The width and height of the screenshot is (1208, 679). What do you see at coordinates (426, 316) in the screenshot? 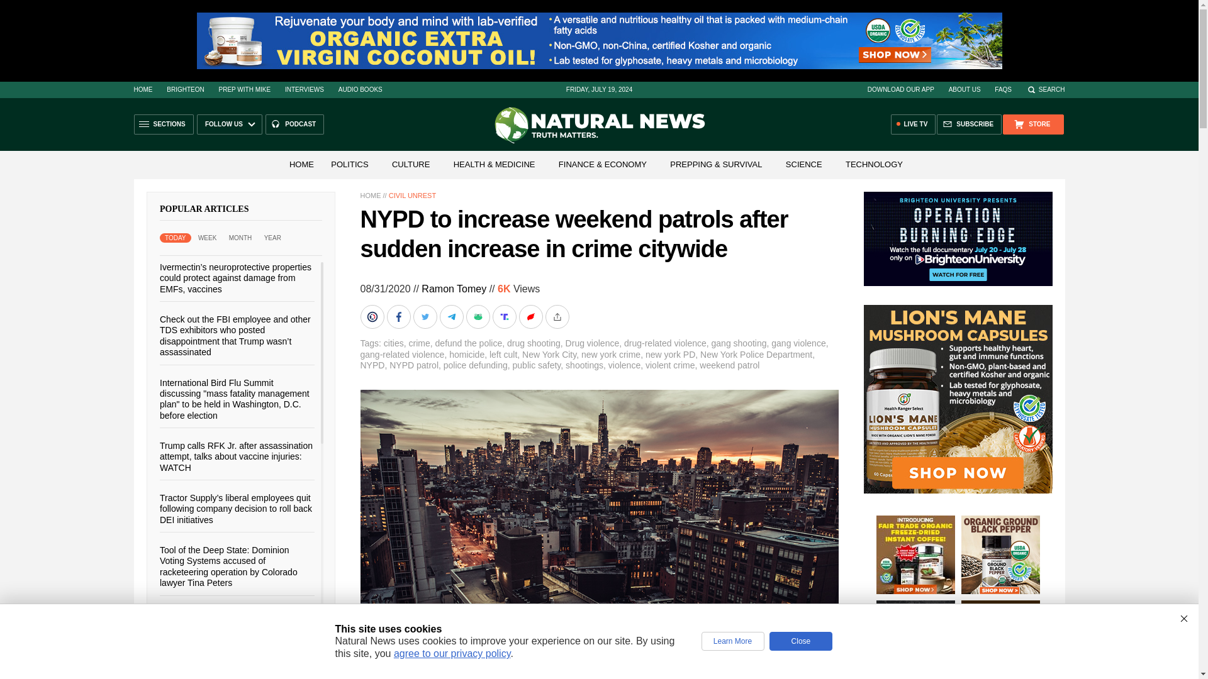
I see `Share on Twitter` at bounding box center [426, 316].